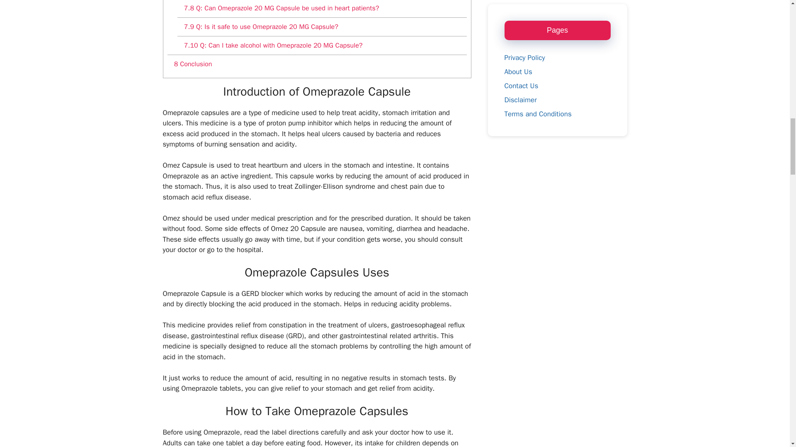 The width and height of the screenshot is (796, 447). Describe the element at coordinates (322, 26) in the screenshot. I see `7.9 Q: Is it safe to use Omeprazole 20 MG Capsule?` at that location.